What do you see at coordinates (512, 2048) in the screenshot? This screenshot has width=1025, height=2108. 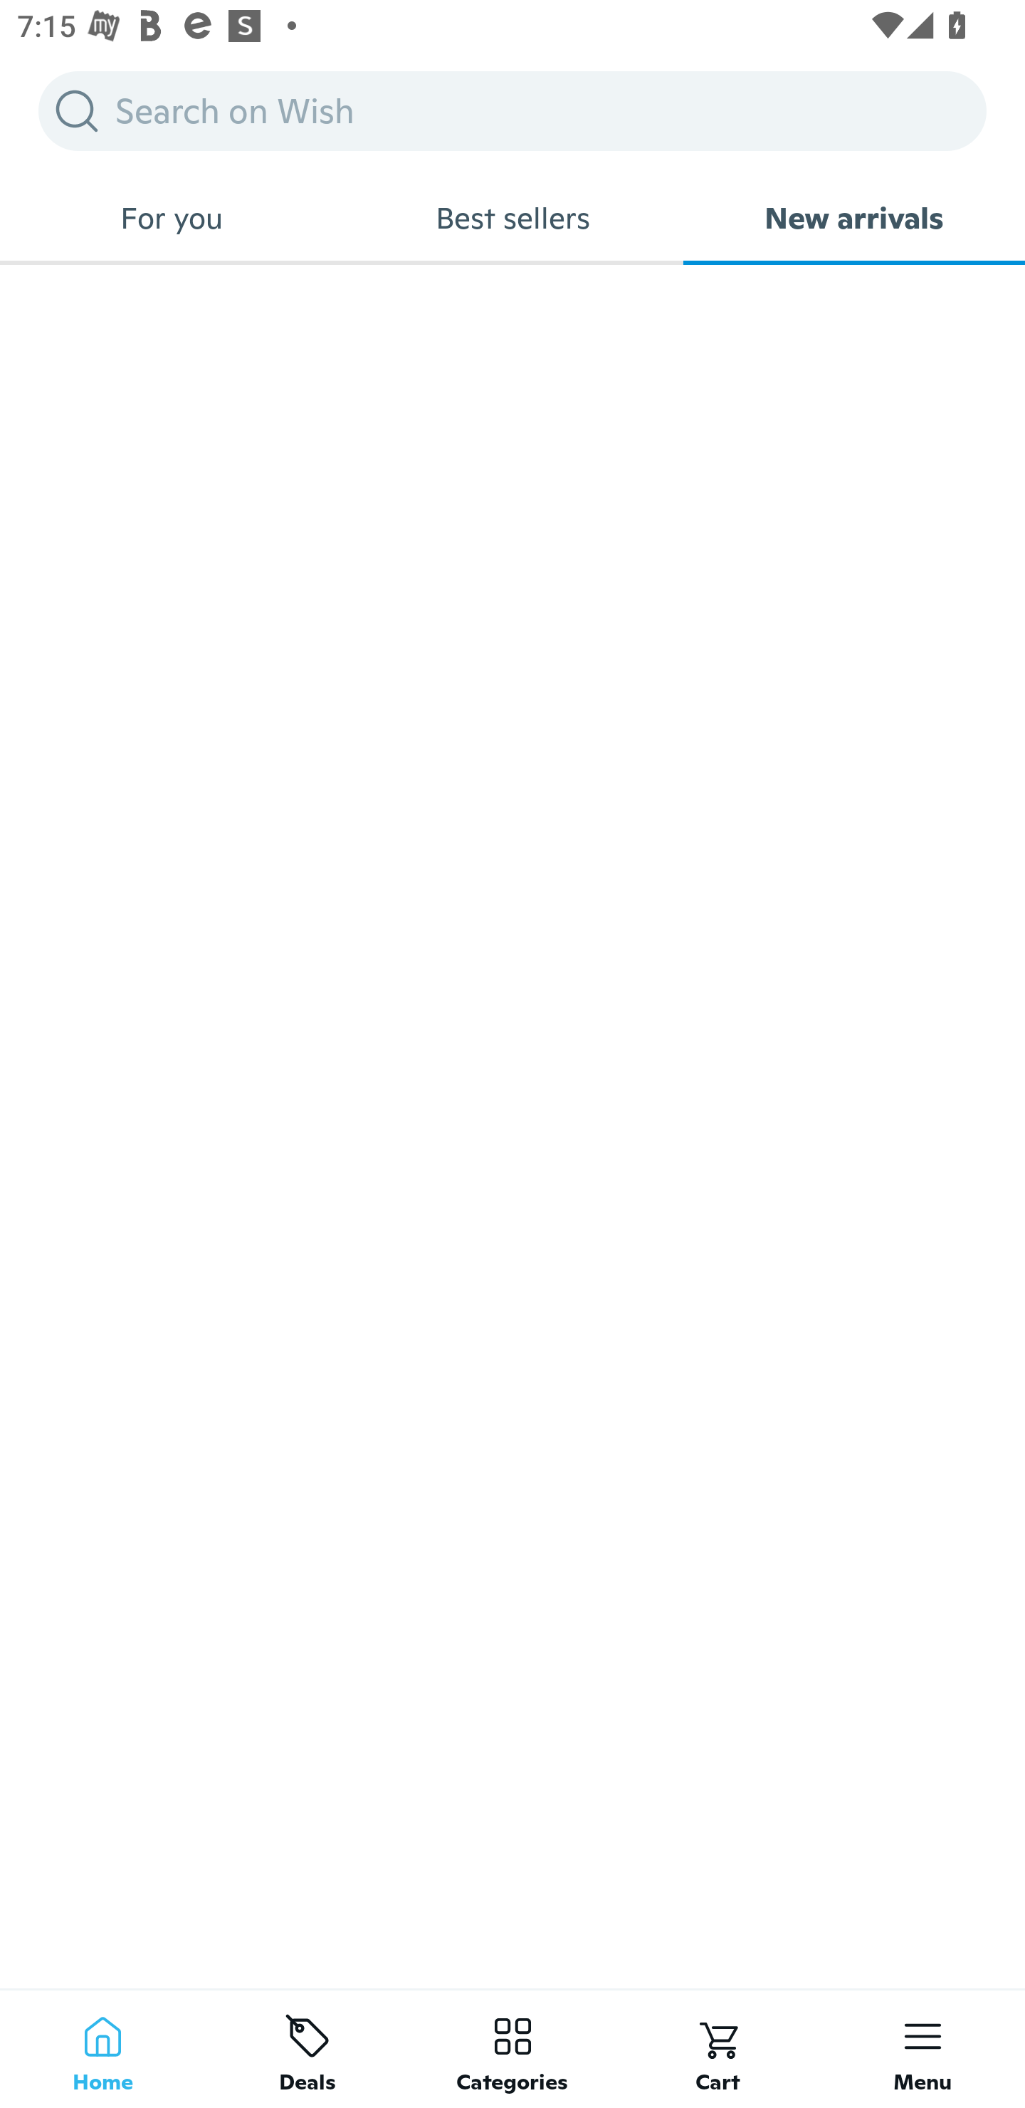 I see `Categories` at bounding box center [512, 2048].